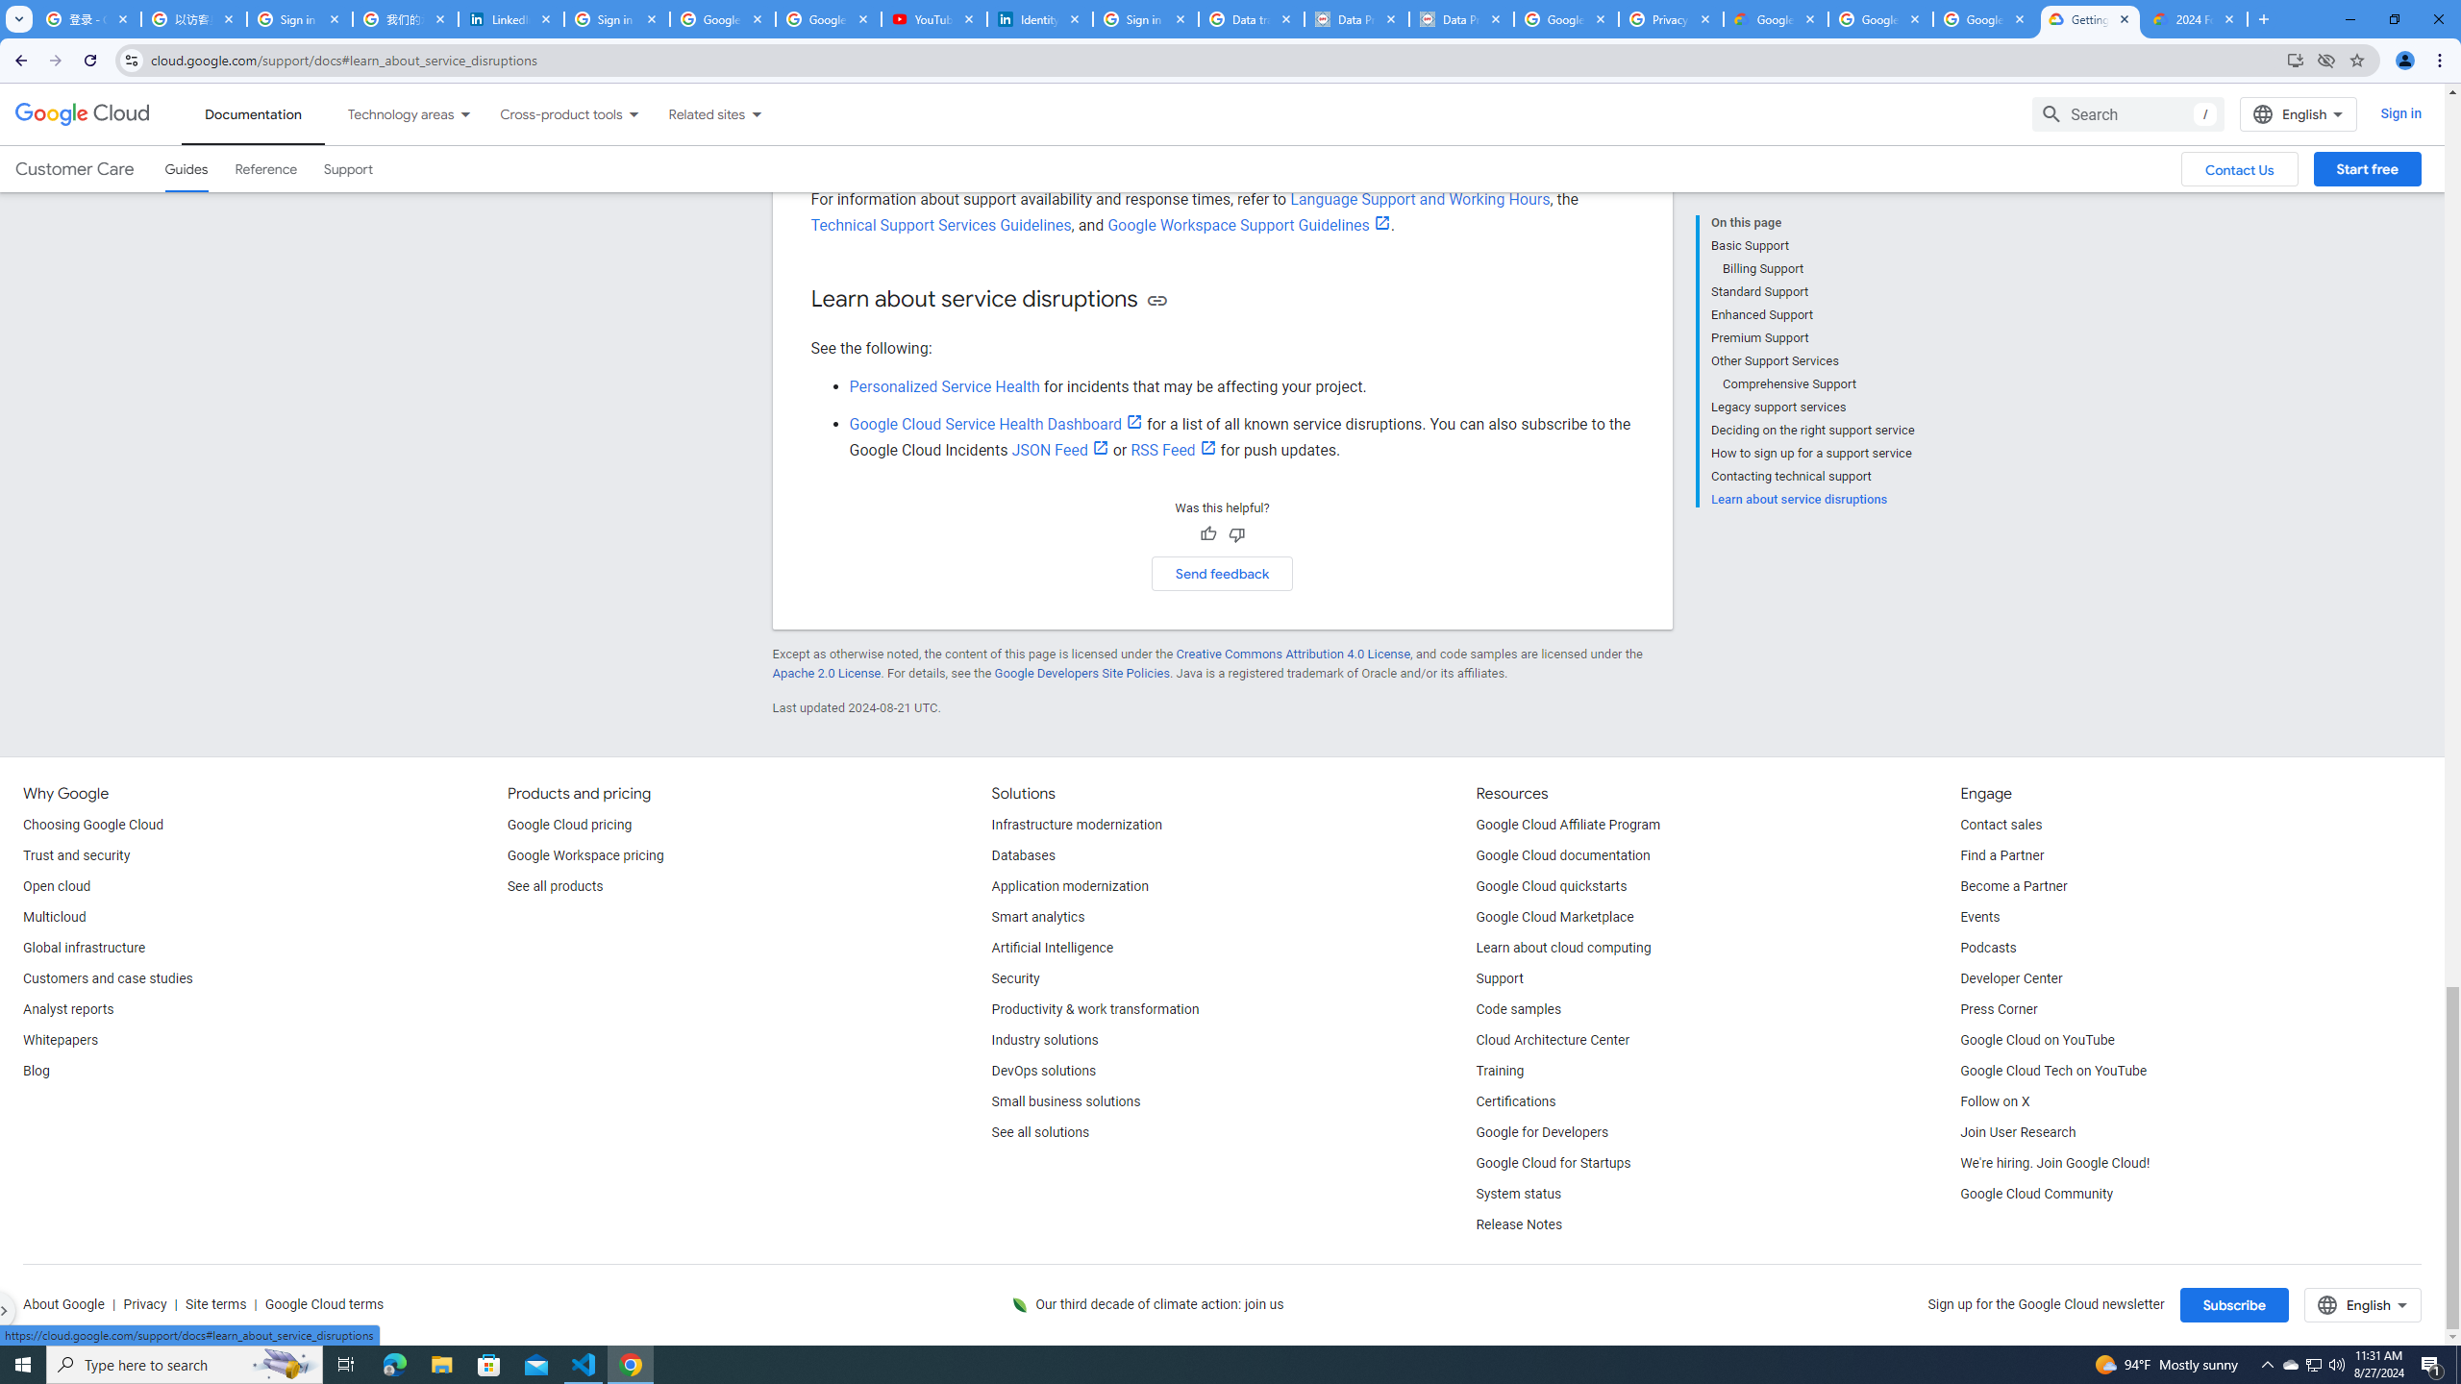 This screenshot has height=1384, width=2461. What do you see at coordinates (1775, 19) in the screenshot?
I see `Google Cloud Terms Directory | Google Cloud` at bounding box center [1775, 19].